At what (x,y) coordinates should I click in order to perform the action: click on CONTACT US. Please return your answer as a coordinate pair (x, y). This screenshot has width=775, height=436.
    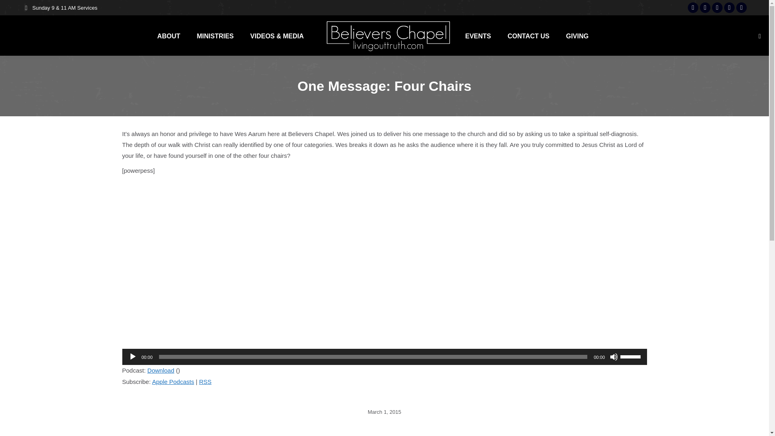
    Looking at the image, I should click on (529, 36).